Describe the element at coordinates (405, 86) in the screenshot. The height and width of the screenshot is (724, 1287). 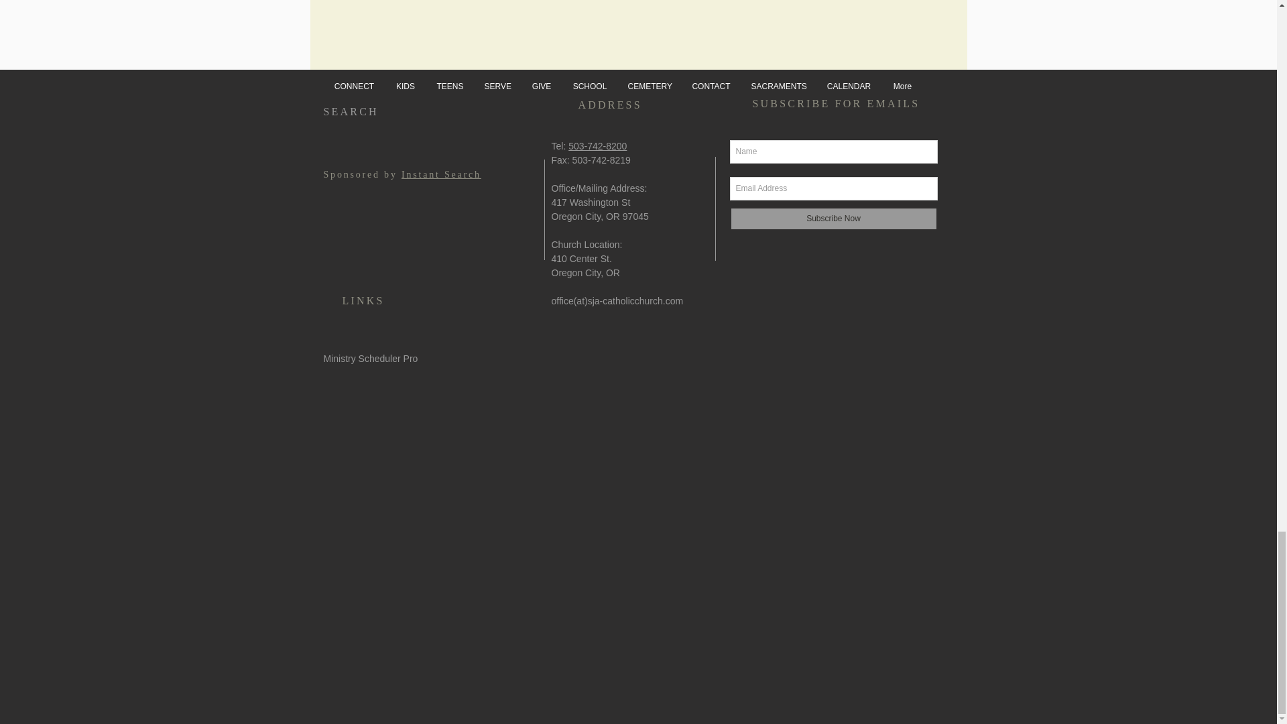
I see `KIDS` at that location.